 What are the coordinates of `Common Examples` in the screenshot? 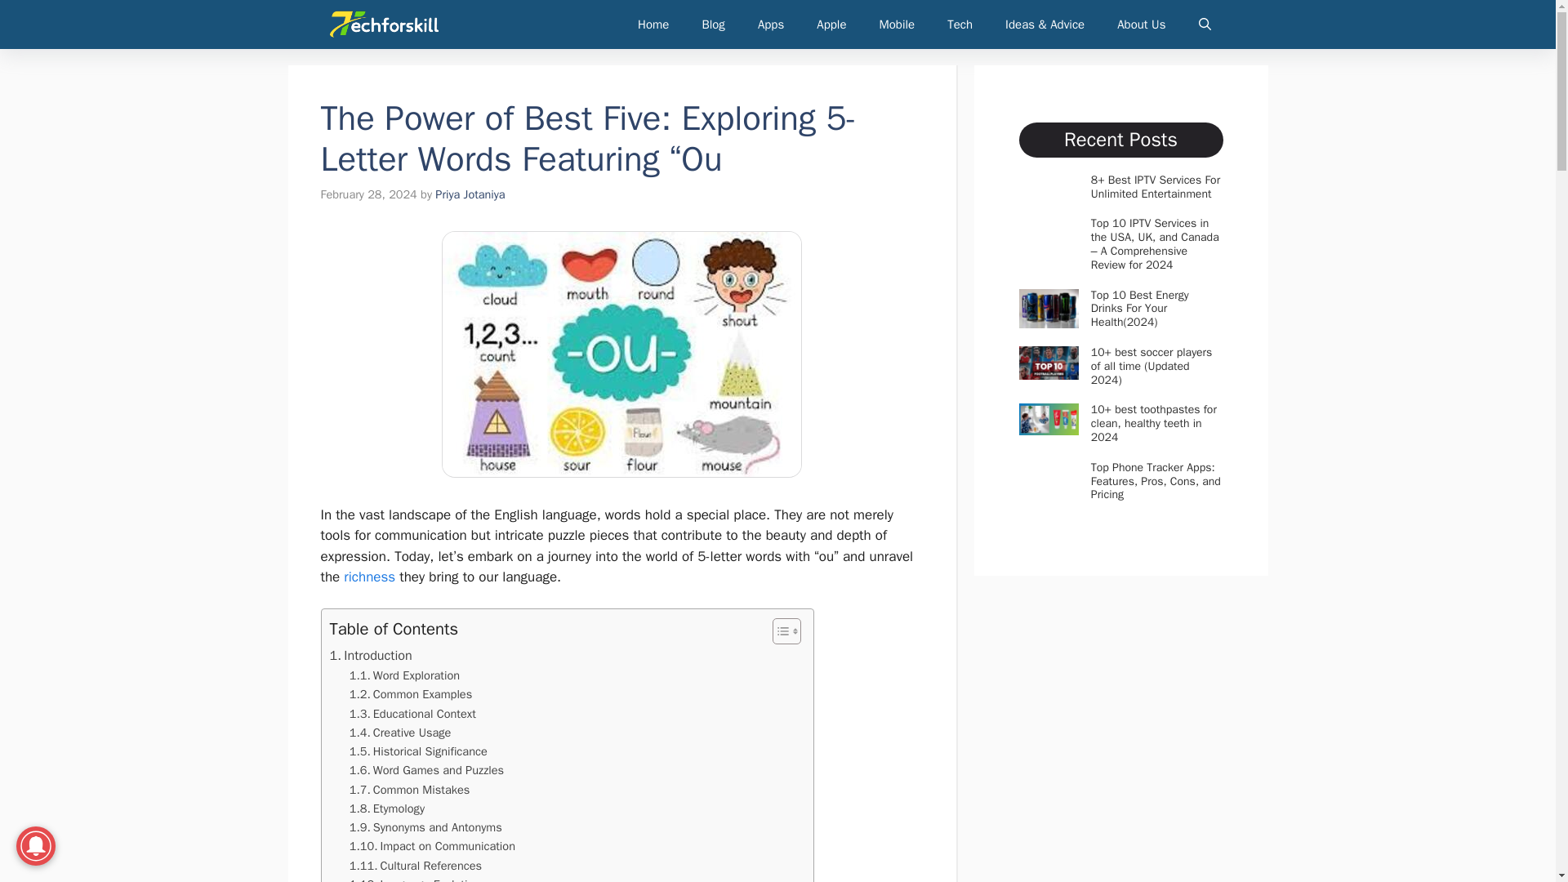 It's located at (412, 694).